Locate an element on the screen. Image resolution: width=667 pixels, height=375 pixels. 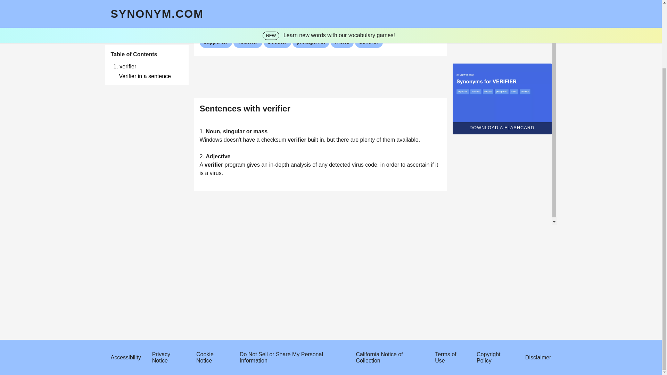
the is located at coordinates (322, 8).